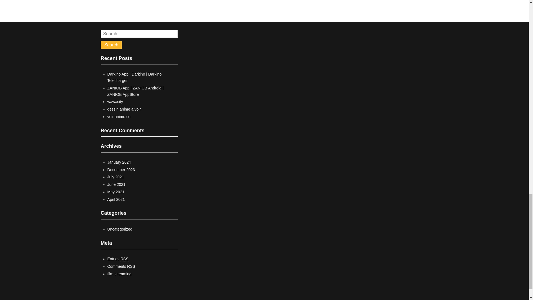 This screenshot has height=300, width=533. What do you see at coordinates (111, 45) in the screenshot?
I see `Search` at bounding box center [111, 45].